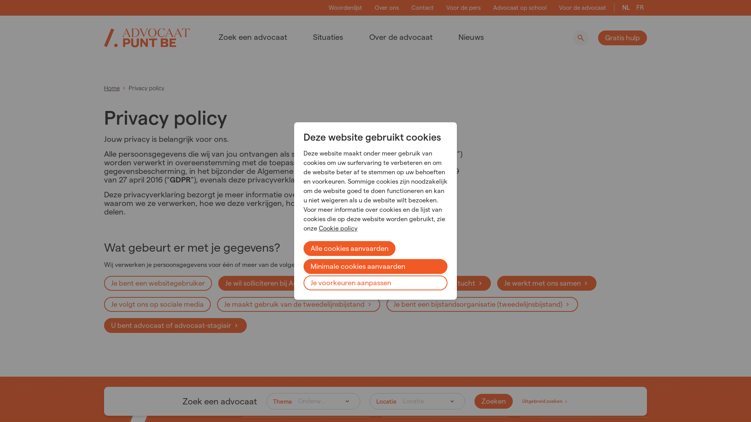 The height and width of the screenshot is (422, 751). Describe the element at coordinates (175, 325) in the screenshot. I see `U bent advocaat of advocaat-stagiair` at that location.